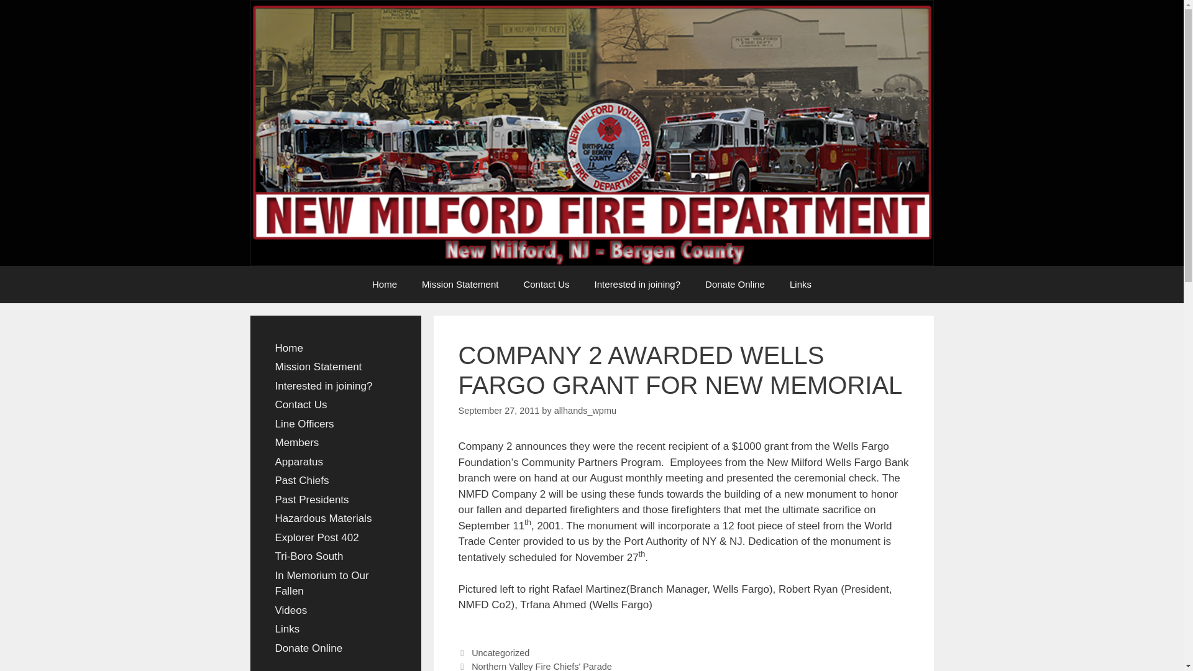 Image resolution: width=1193 pixels, height=671 pixels. What do you see at coordinates (322, 518) in the screenshot?
I see `Hazardous Materials` at bounding box center [322, 518].